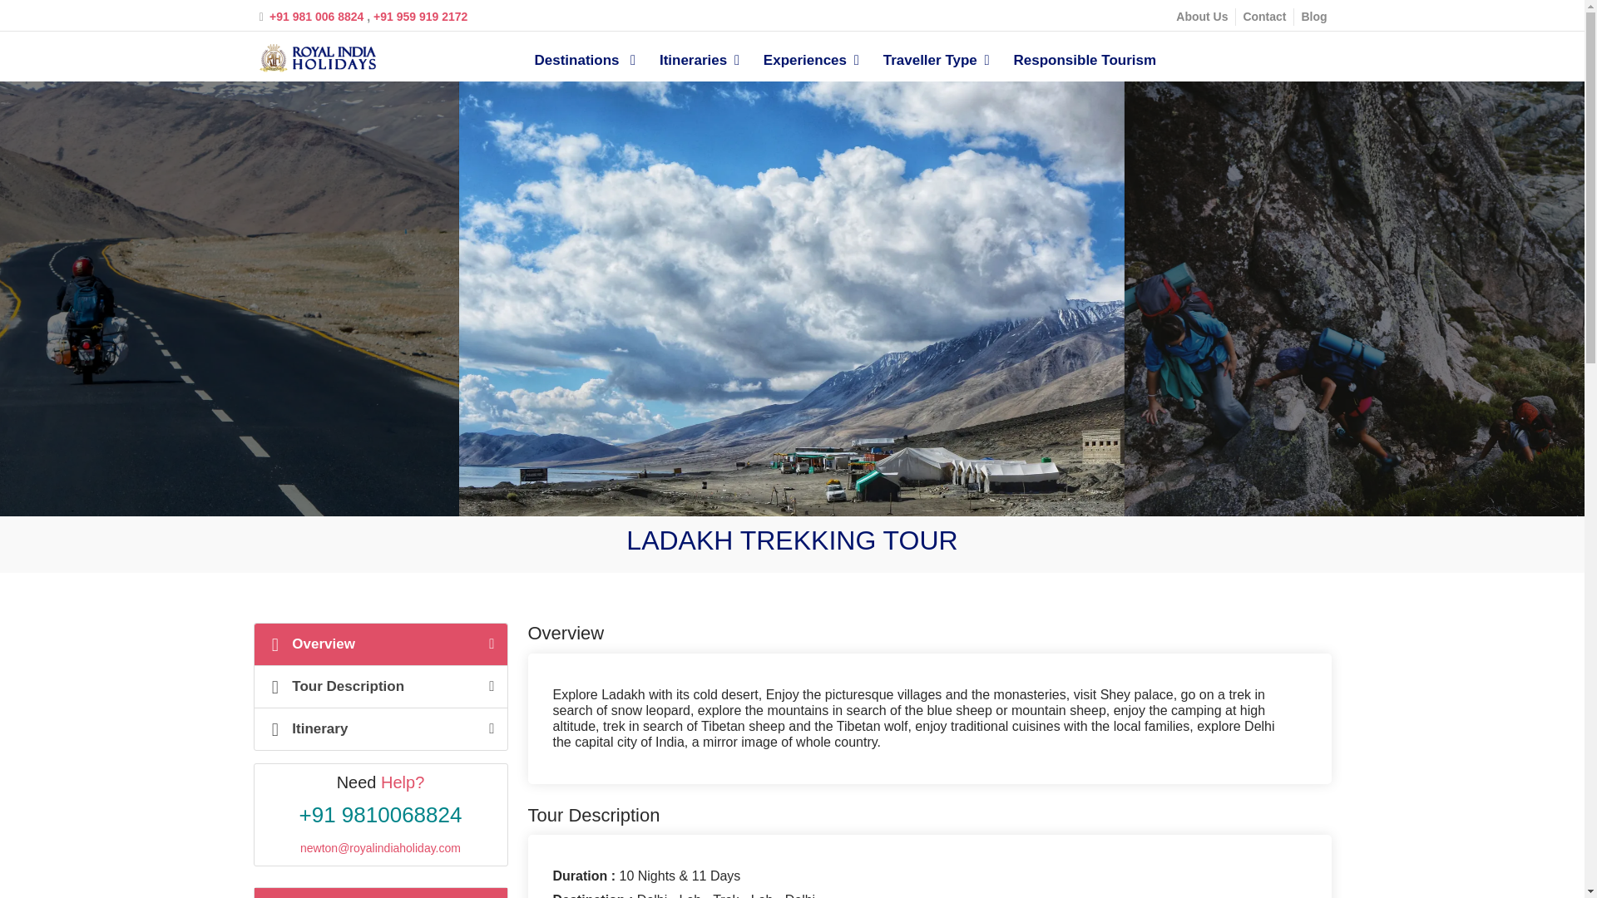  What do you see at coordinates (1314, 17) in the screenshot?
I see `Blog` at bounding box center [1314, 17].